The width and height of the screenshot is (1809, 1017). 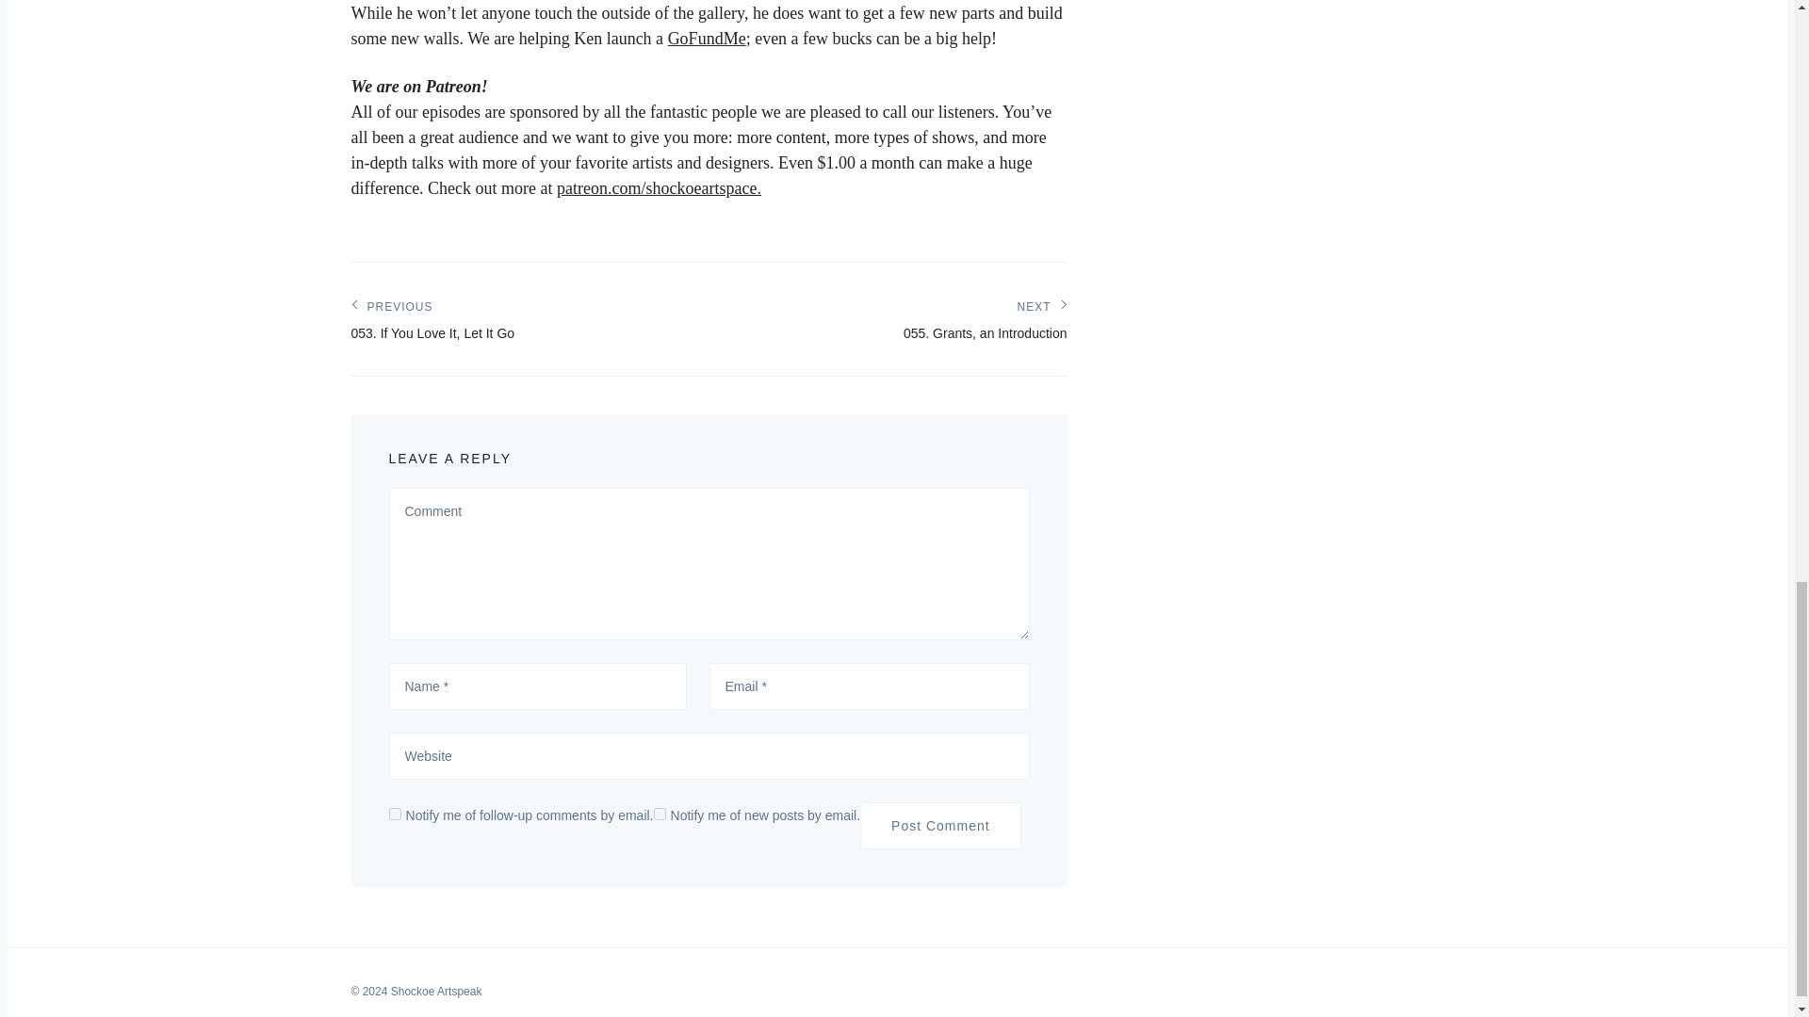 I want to click on subscribe, so click(x=660, y=814).